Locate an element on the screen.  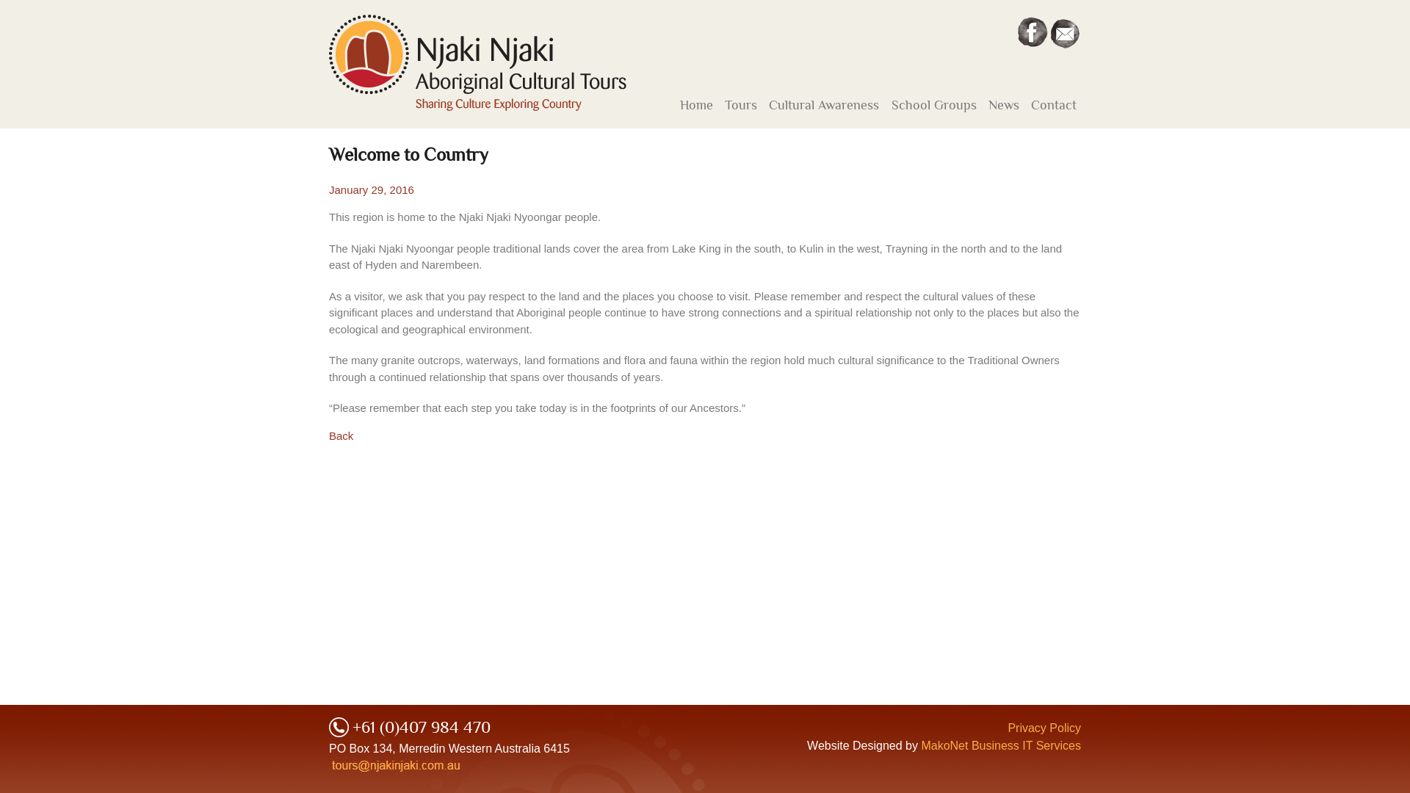
Back is located at coordinates (341, 435).